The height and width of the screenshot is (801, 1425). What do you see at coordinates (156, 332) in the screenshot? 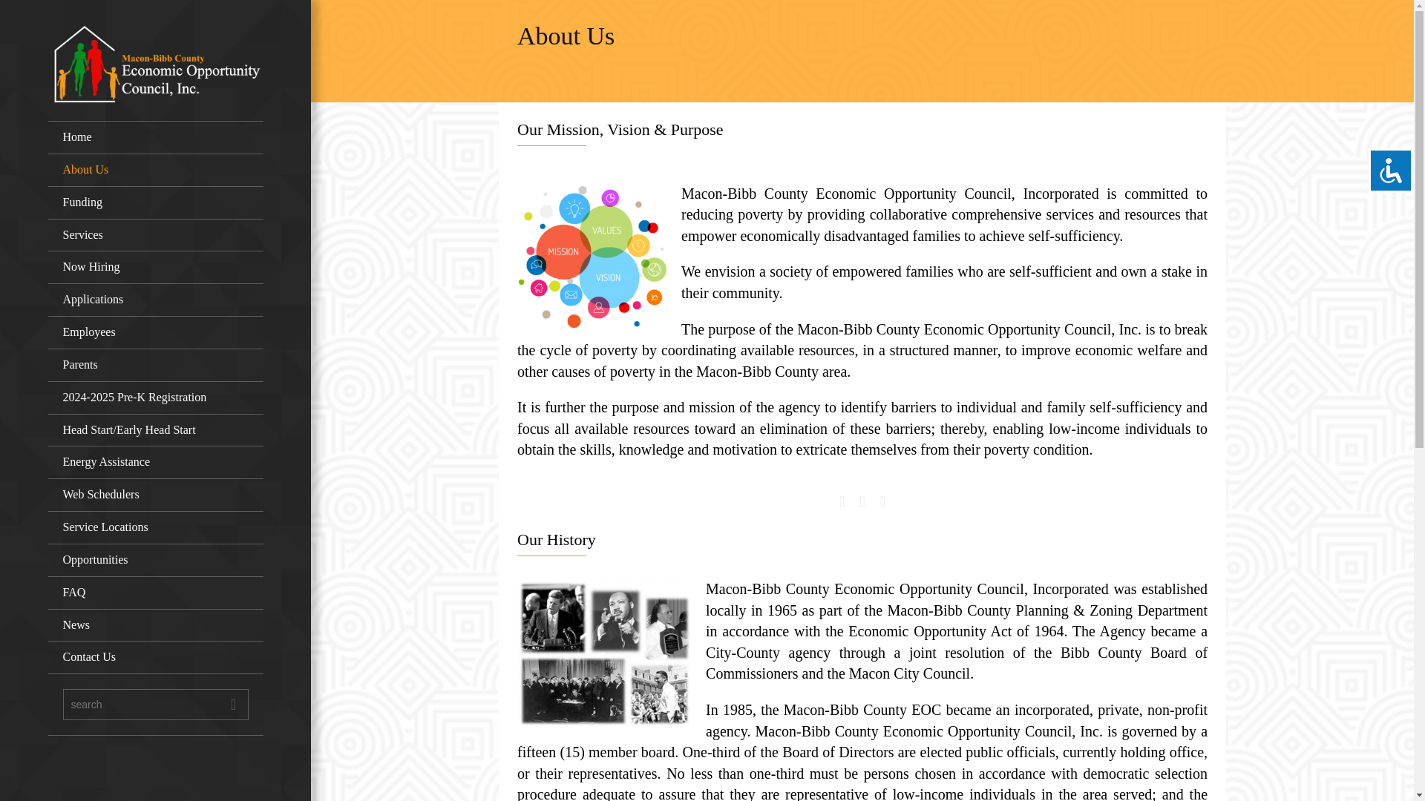
I see `Employees` at bounding box center [156, 332].